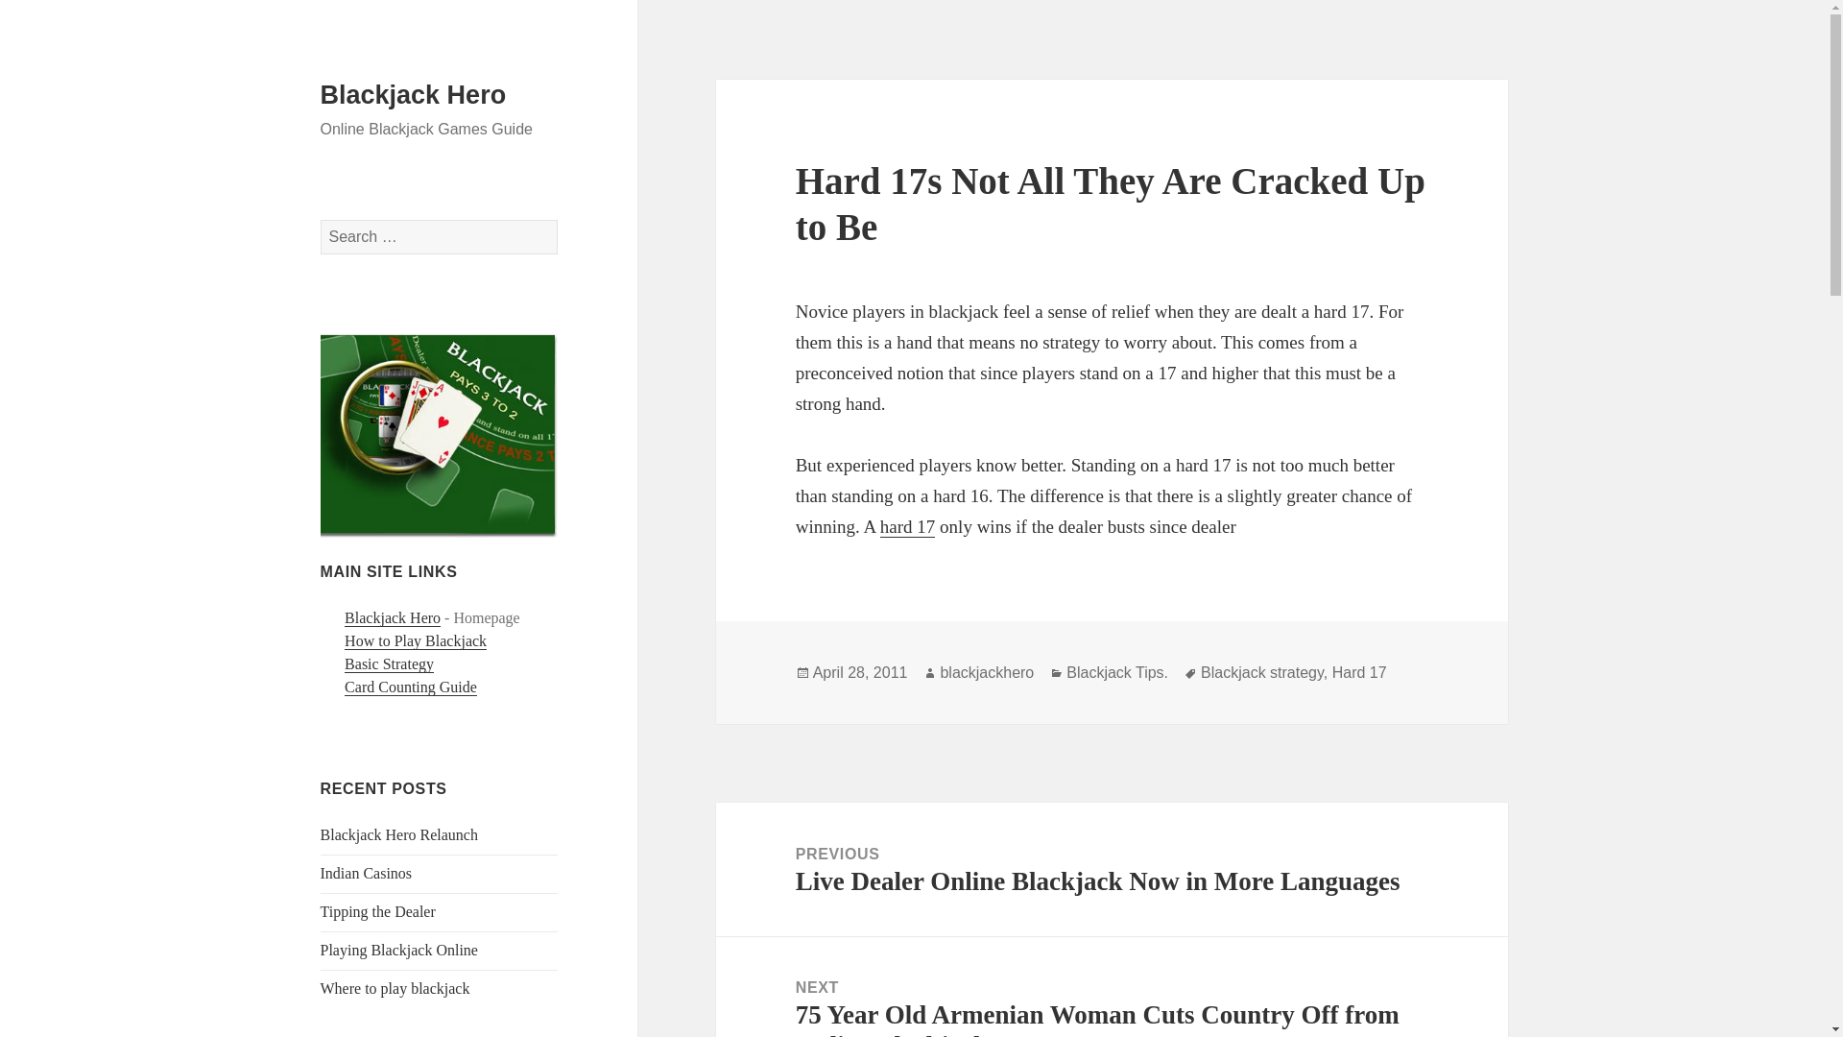  Describe the element at coordinates (389, 663) in the screenshot. I see `Basic Strategy` at that location.